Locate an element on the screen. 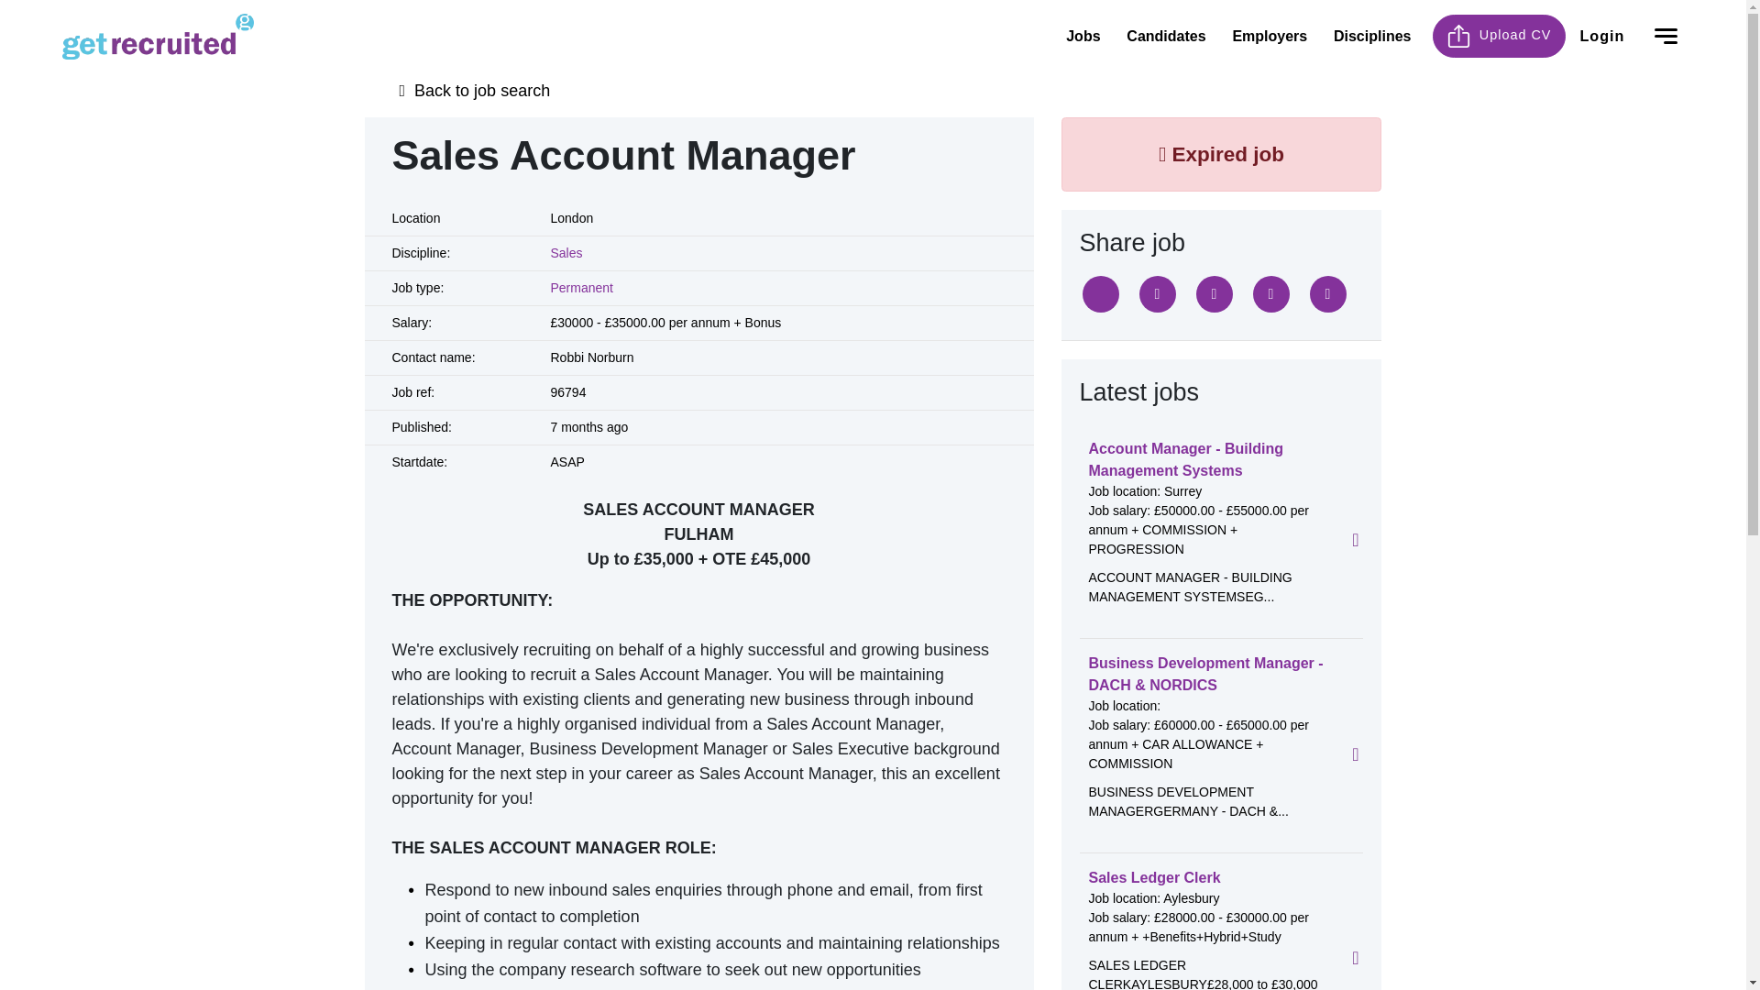 The image size is (1760, 990). Tweet this is located at coordinates (1100, 294).